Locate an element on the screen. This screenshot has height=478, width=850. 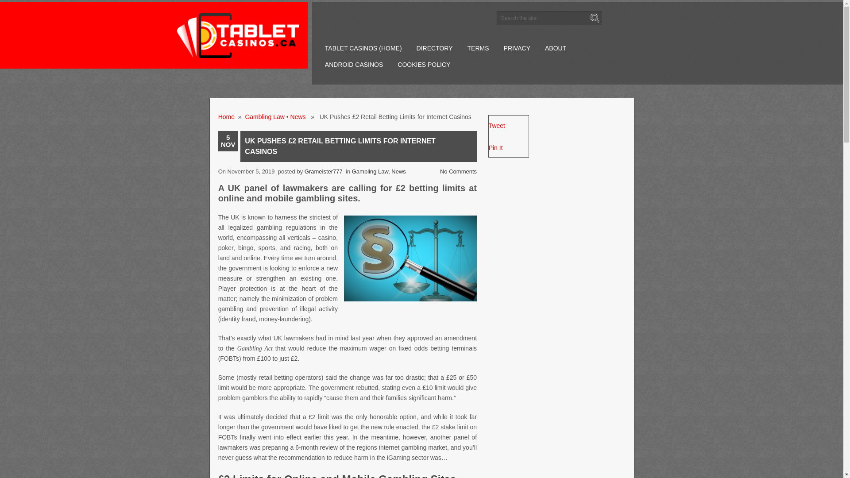
Tweet is located at coordinates (497, 126).